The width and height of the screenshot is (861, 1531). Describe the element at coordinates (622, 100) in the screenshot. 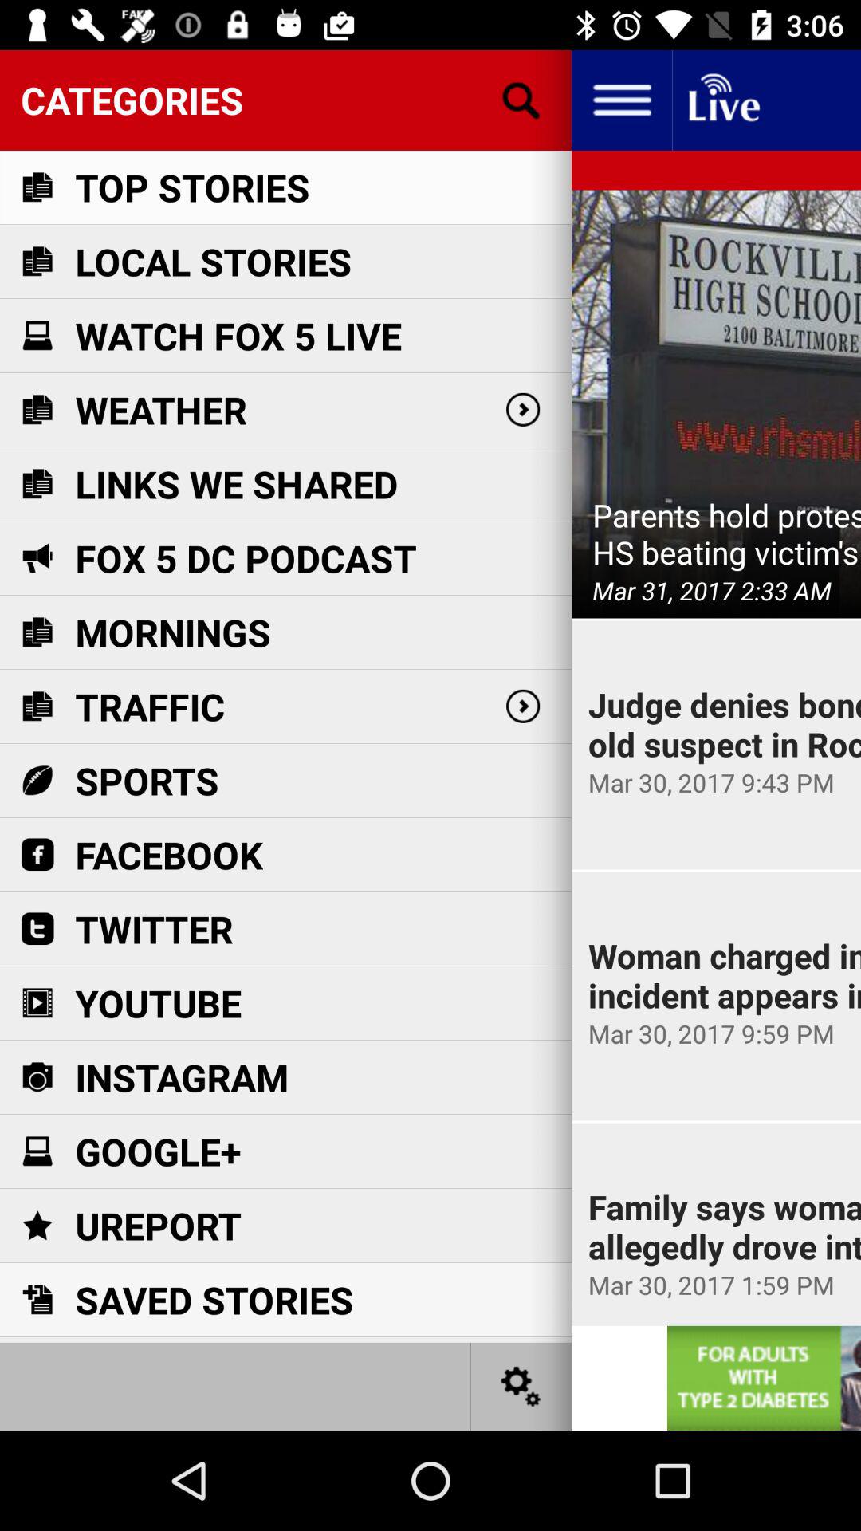

I see `close sidebar` at that location.